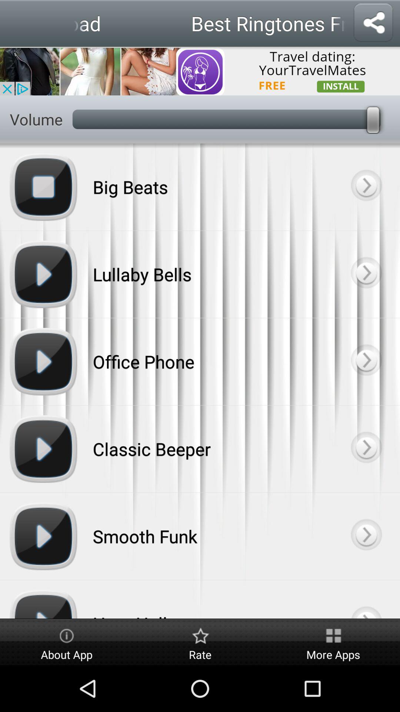  What do you see at coordinates (373, 23) in the screenshot?
I see `share option` at bounding box center [373, 23].